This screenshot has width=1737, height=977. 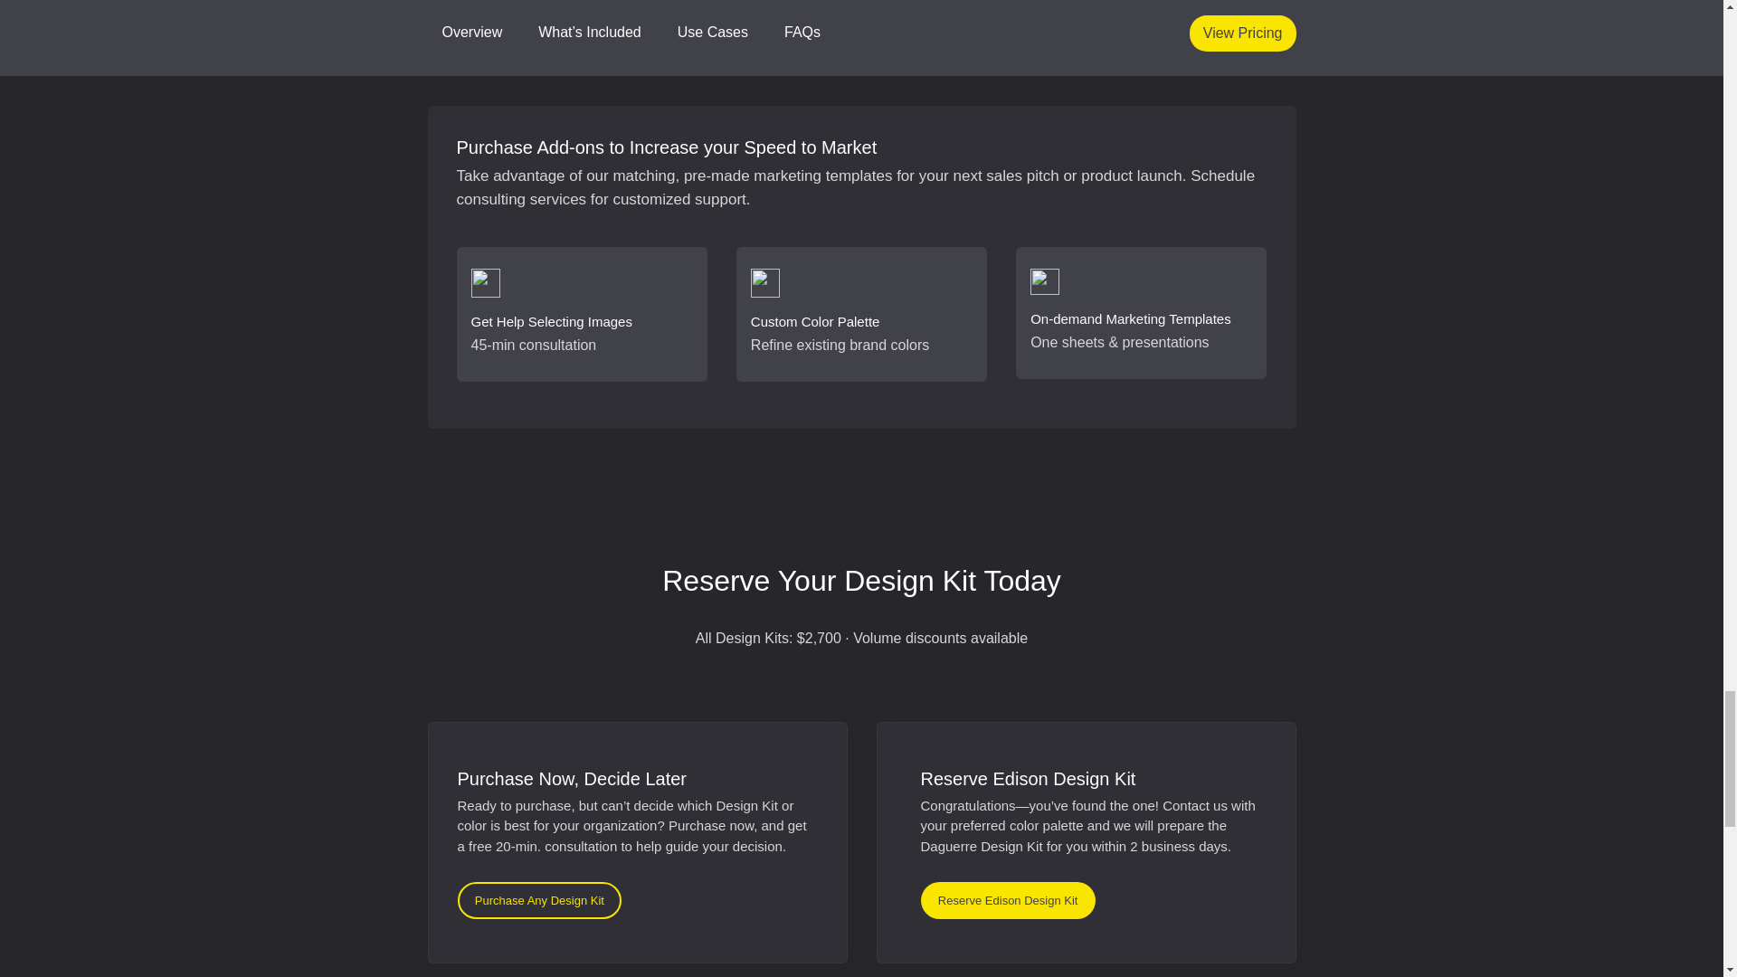 What do you see at coordinates (1008, 901) in the screenshot?
I see `Reserve Edison Design Kit` at bounding box center [1008, 901].